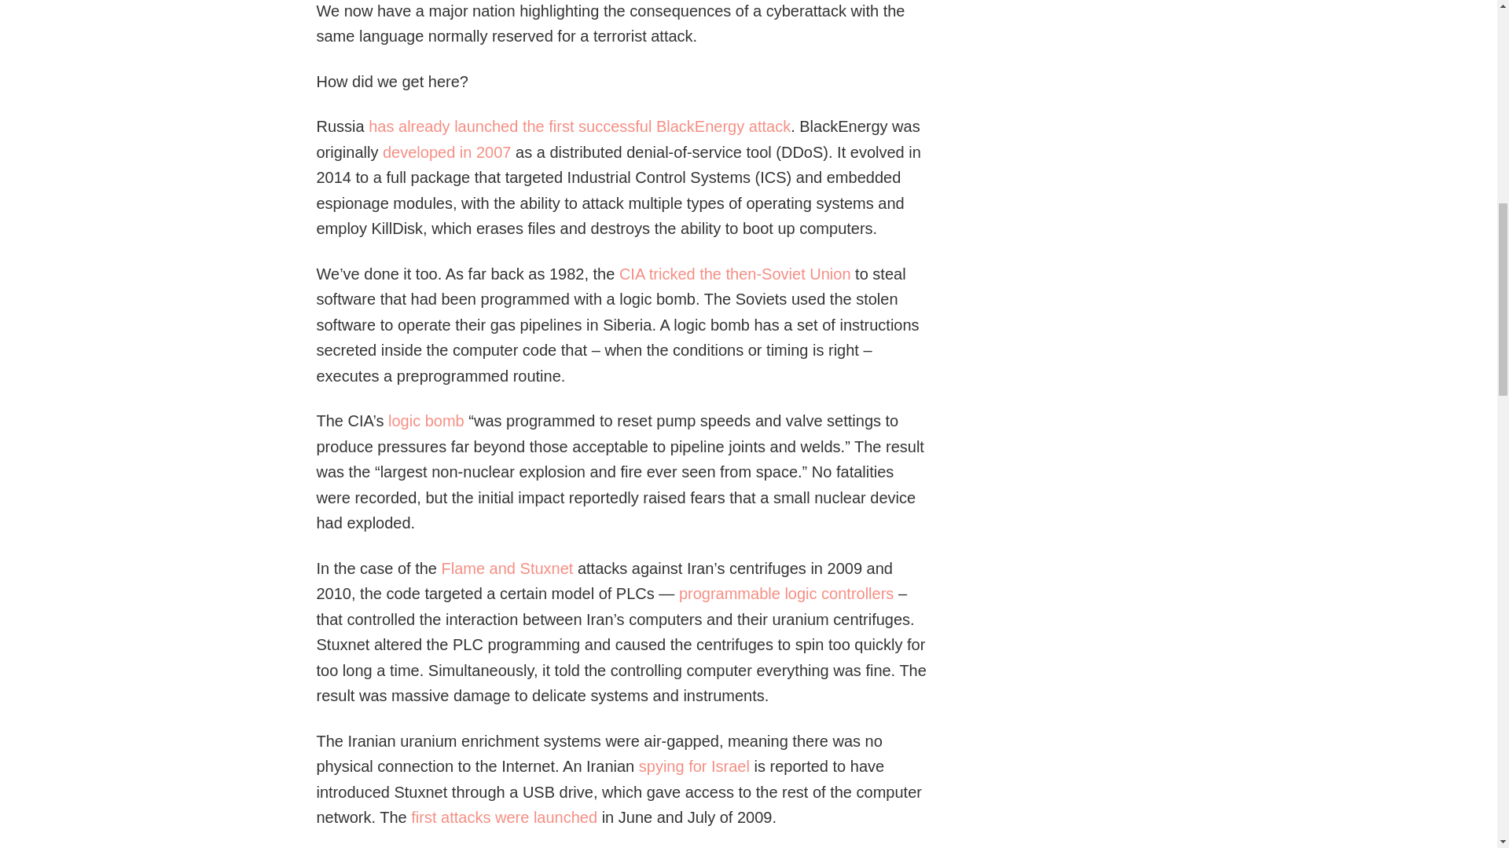 Image resolution: width=1509 pixels, height=848 pixels. Describe the element at coordinates (508, 568) in the screenshot. I see `Flame and Stuxnet` at that location.